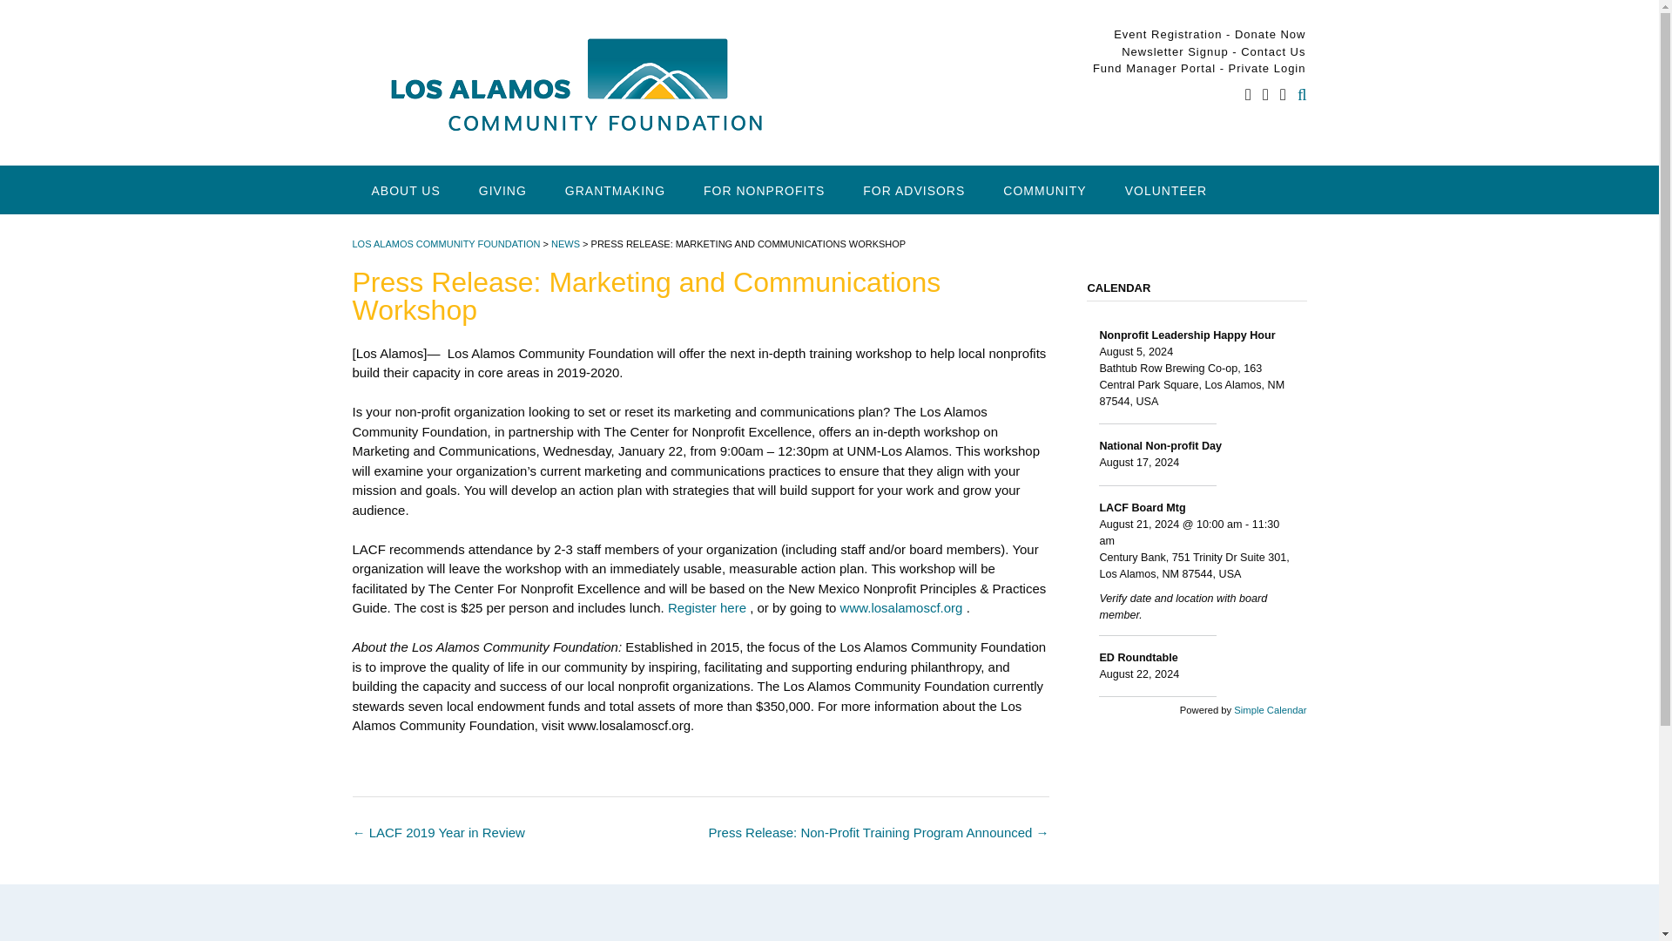 The image size is (1672, 941). What do you see at coordinates (1176, 51) in the screenshot?
I see `Newsletter Signup` at bounding box center [1176, 51].